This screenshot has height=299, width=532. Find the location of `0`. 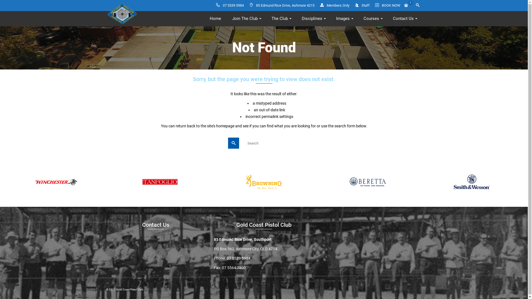

0 is located at coordinates (408, 6).